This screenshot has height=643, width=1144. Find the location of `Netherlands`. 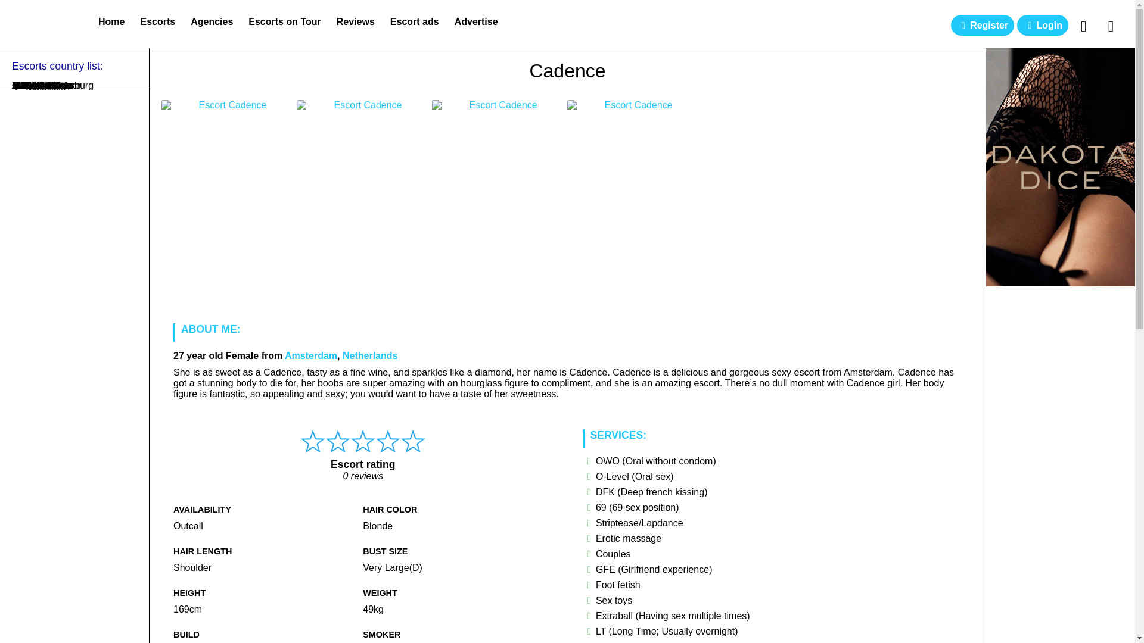

Netherlands is located at coordinates (369, 355).